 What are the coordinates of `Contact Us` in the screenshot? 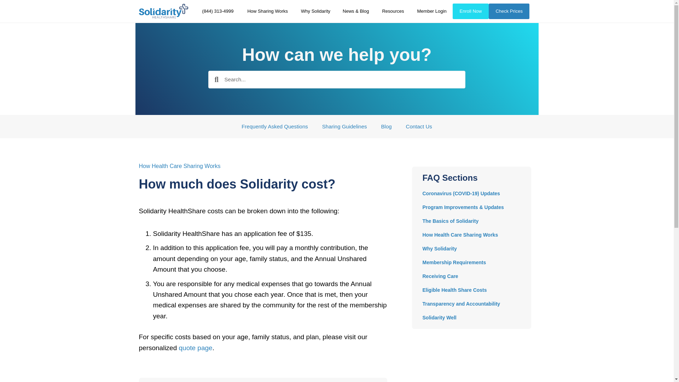 It's located at (419, 126).